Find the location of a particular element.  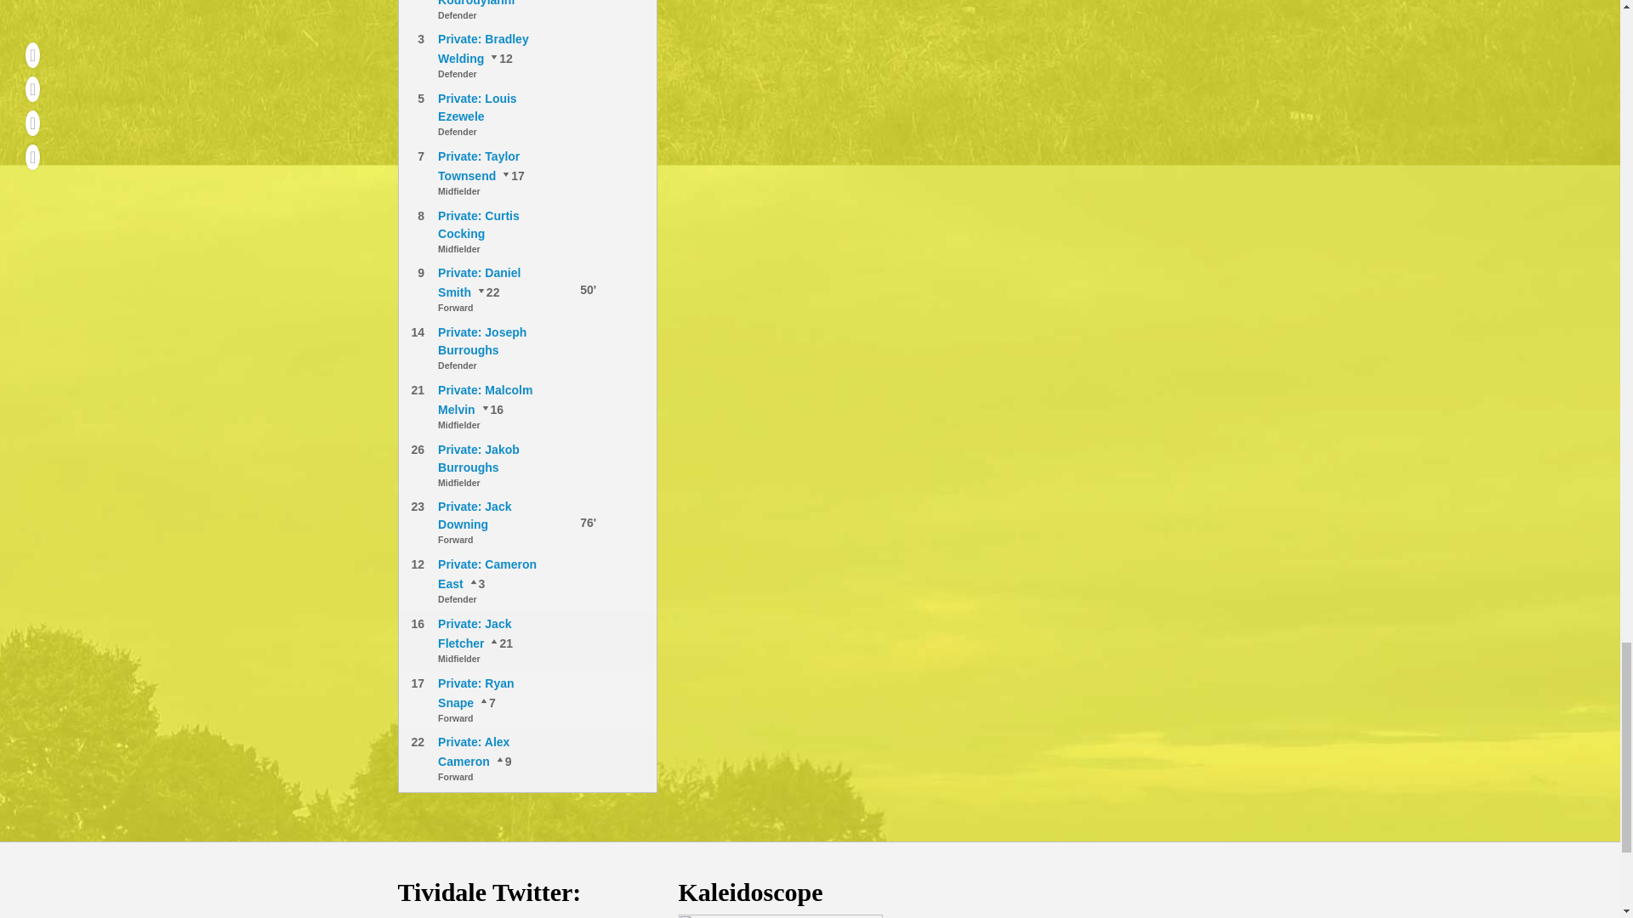

Private: Taylor Townsend is located at coordinates (486, 701).